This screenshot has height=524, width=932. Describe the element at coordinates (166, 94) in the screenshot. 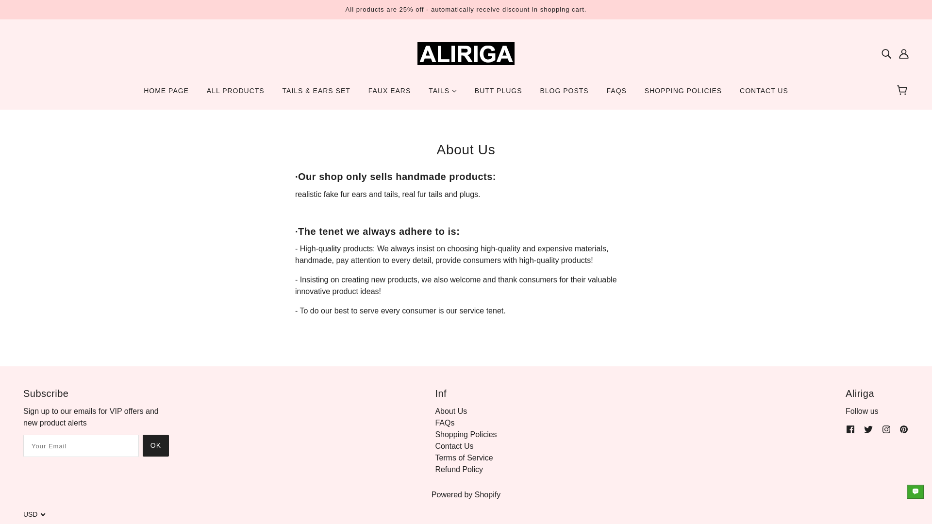

I see `HOME PAGE` at that location.